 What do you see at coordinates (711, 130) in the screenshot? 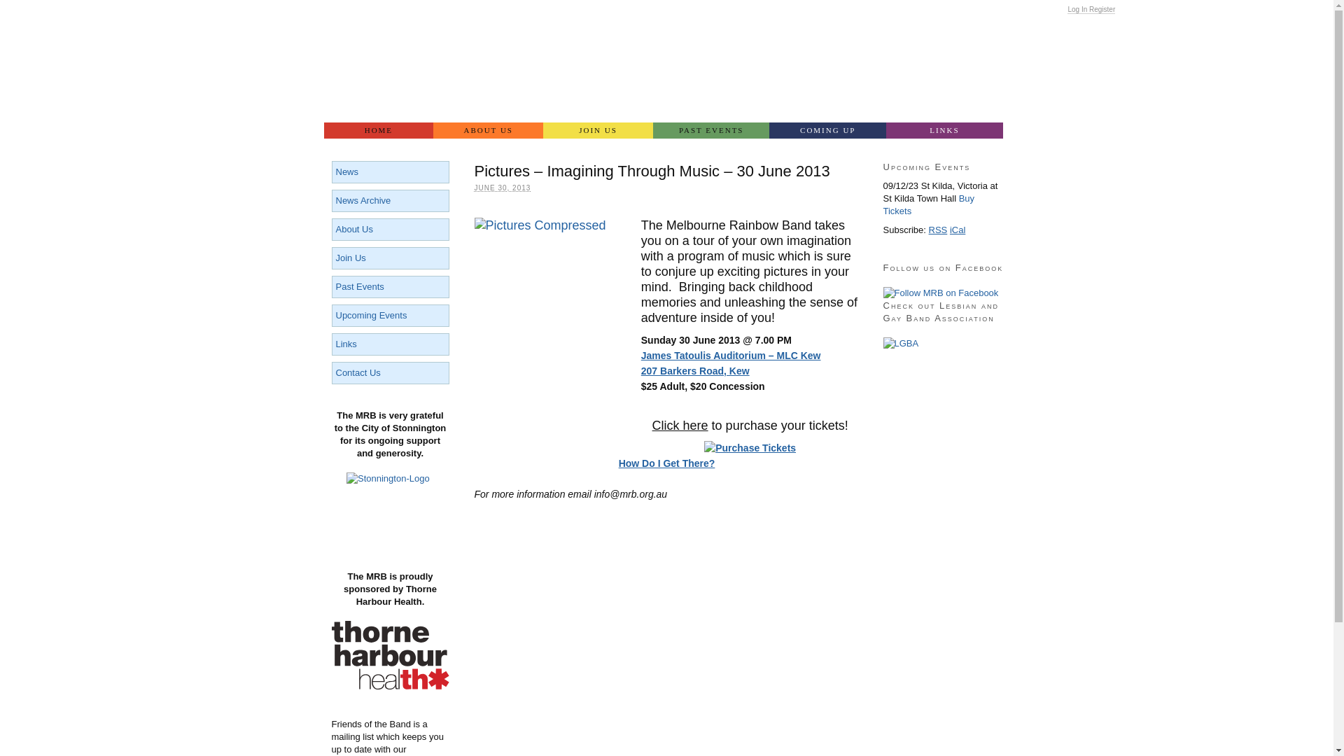
I see `PAST EVENTS` at bounding box center [711, 130].